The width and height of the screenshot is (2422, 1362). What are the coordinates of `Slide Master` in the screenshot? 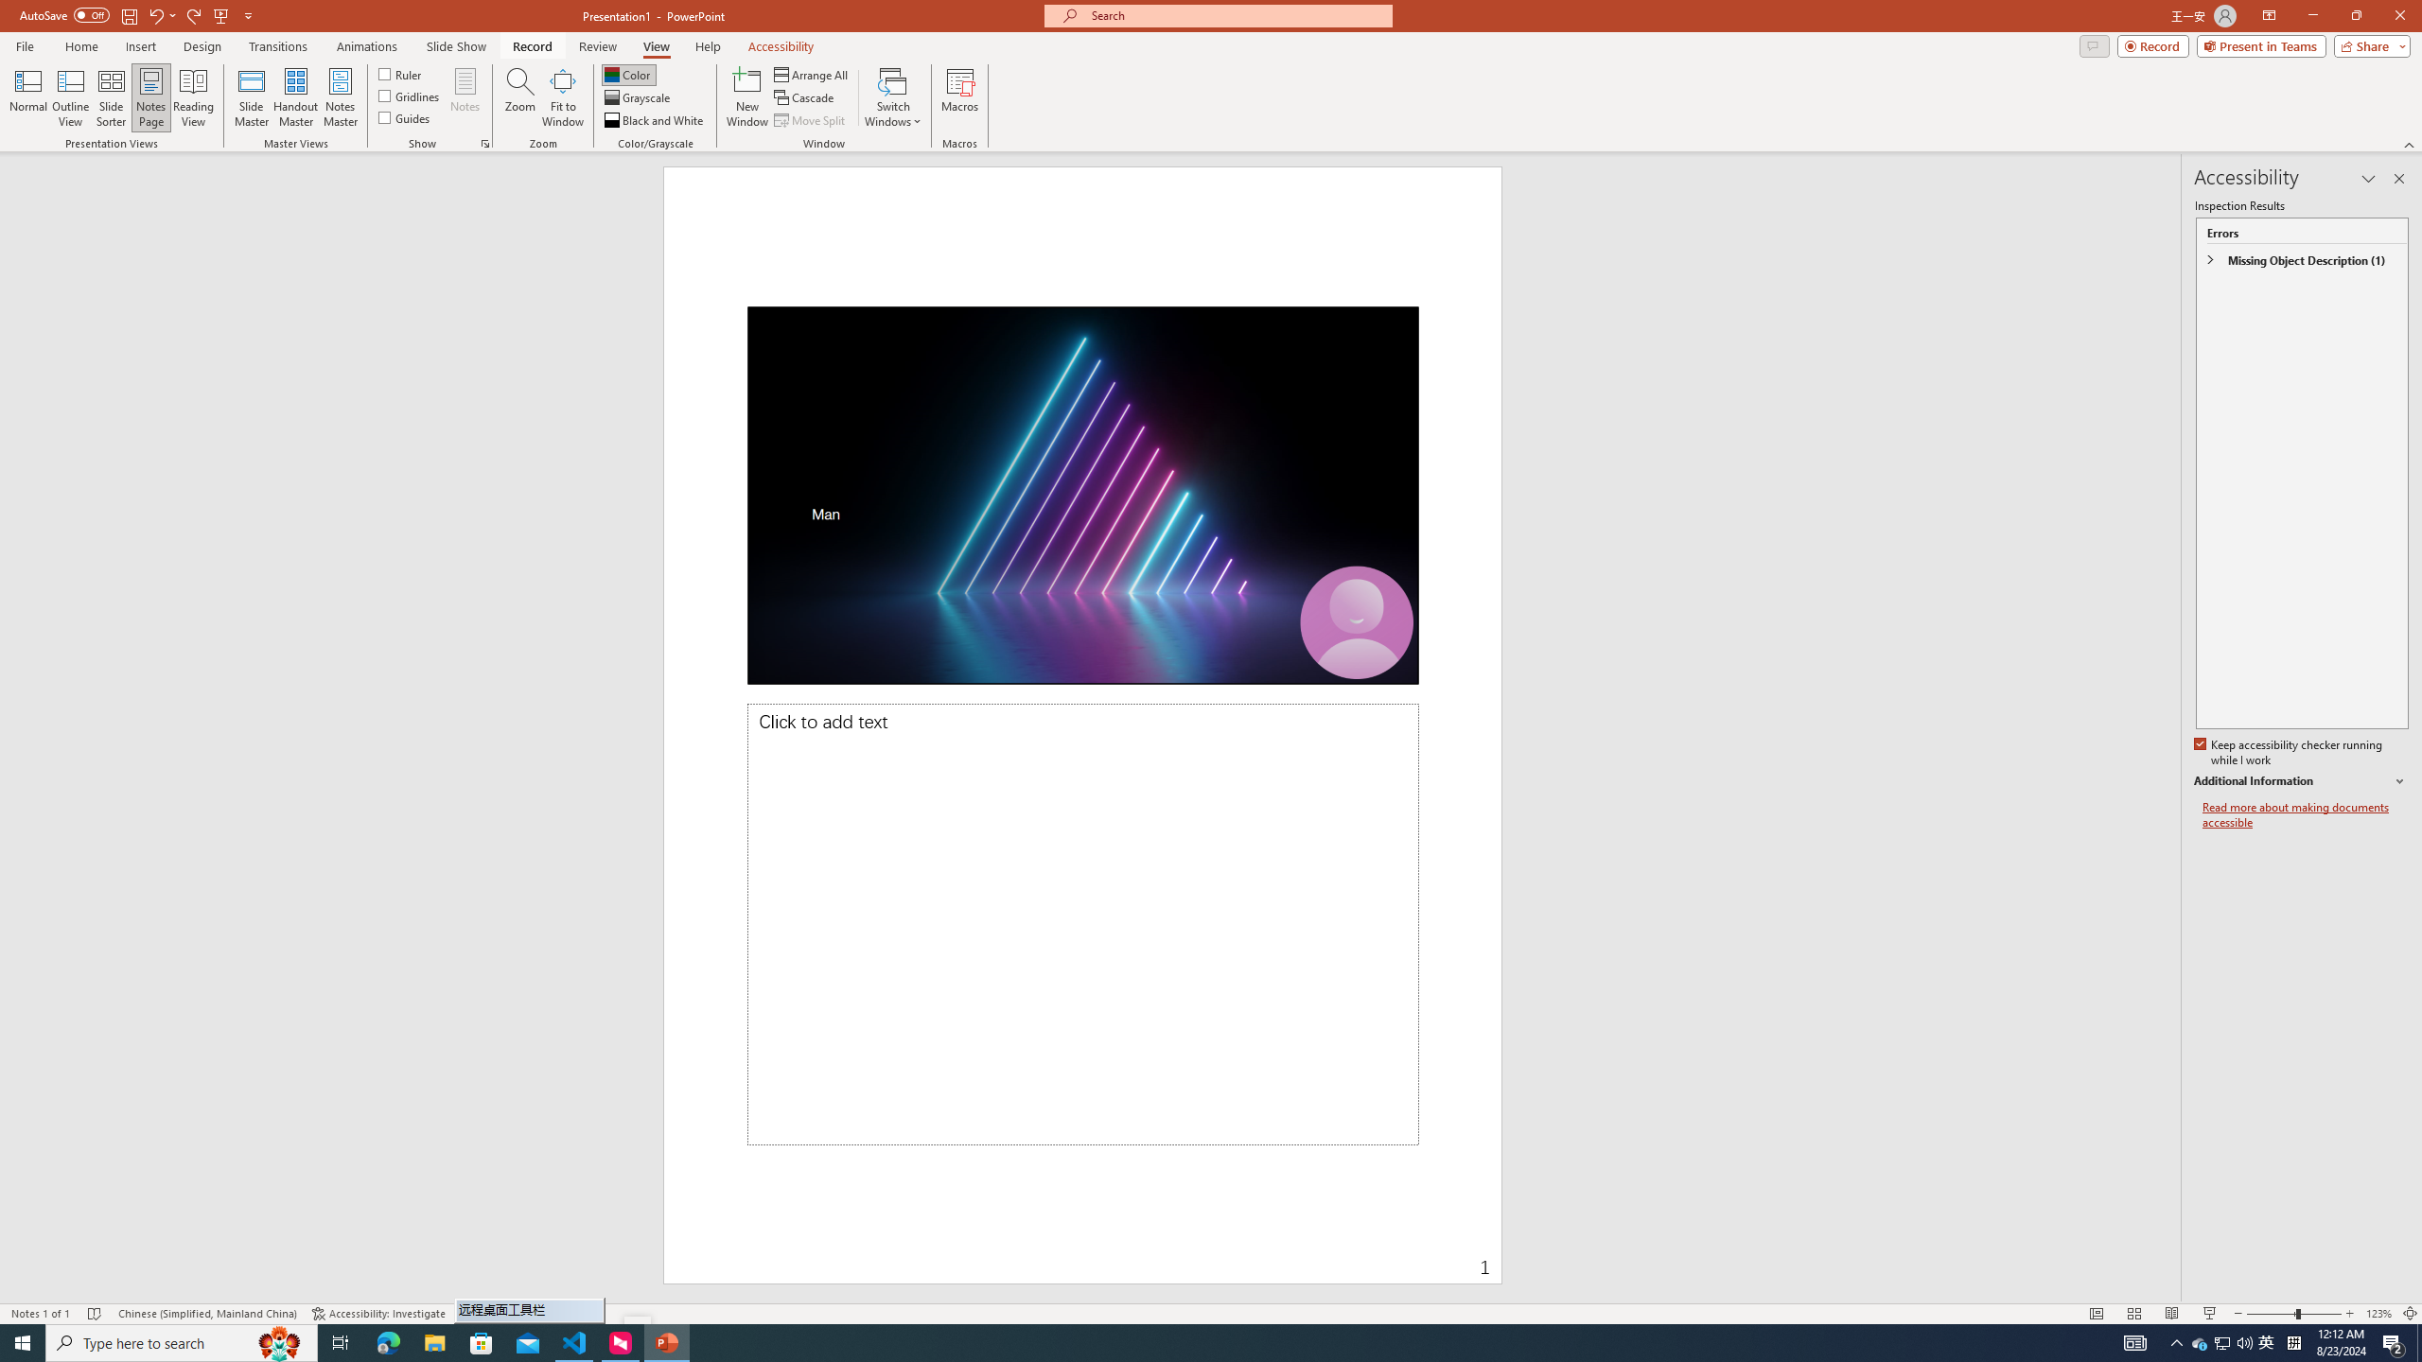 It's located at (252, 97).